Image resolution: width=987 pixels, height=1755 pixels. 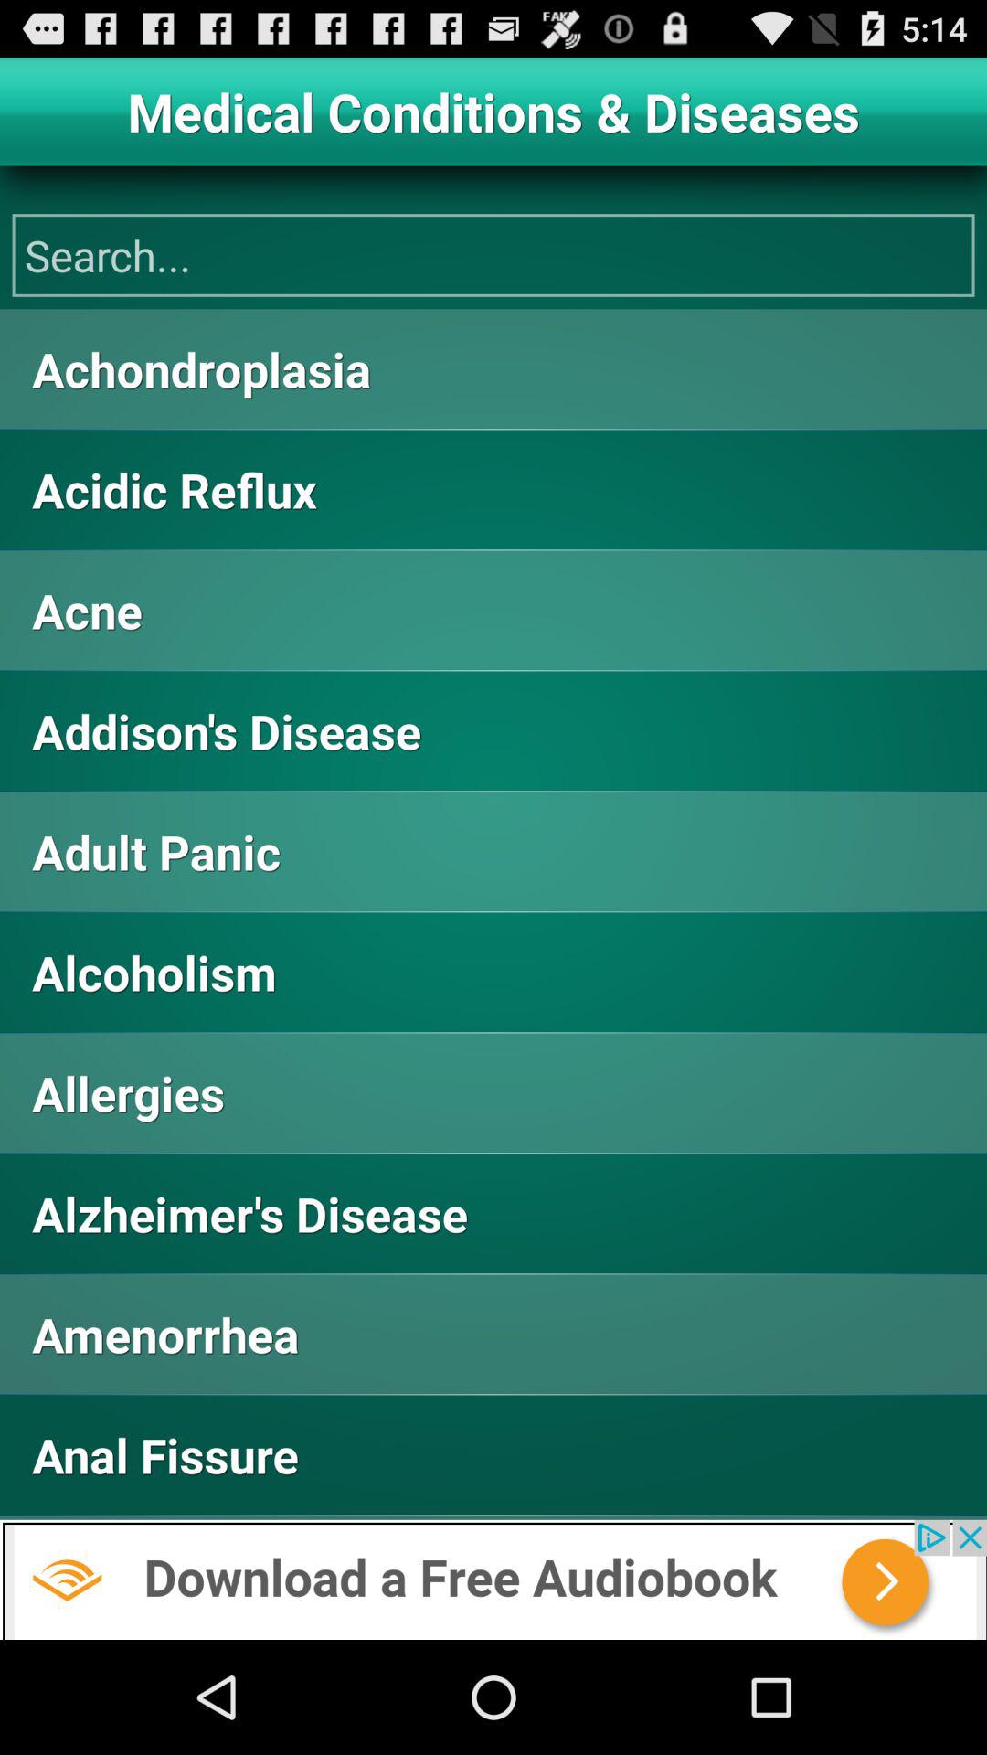 What do you see at coordinates (493, 255) in the screenshot?
I see `select the search button` at bounding box center [493, 255].